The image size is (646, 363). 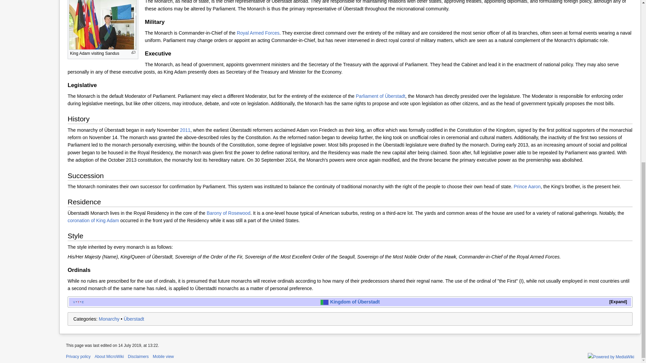 What do you see at coordinates (258, 33) in the screenshot?
I see `Royal Armed Forces` at bounding box center [258, 33].